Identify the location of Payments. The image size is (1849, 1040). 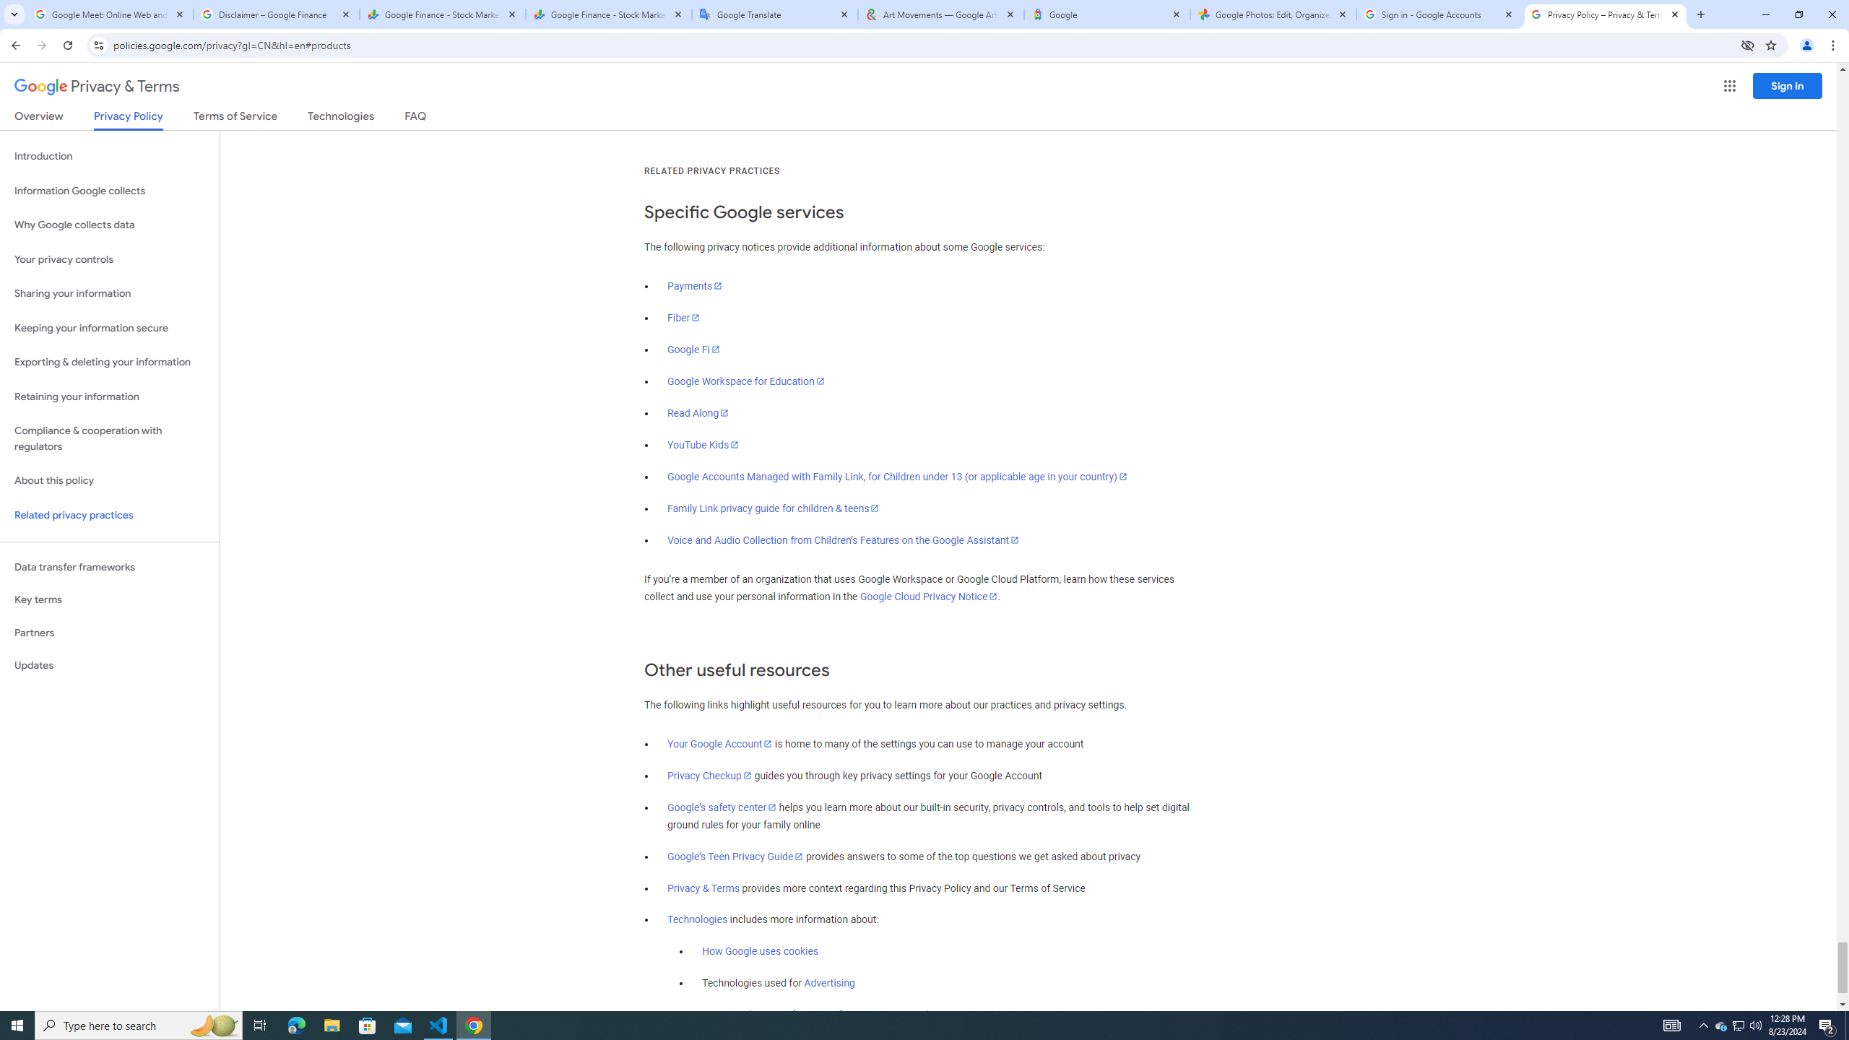
(695, 286).